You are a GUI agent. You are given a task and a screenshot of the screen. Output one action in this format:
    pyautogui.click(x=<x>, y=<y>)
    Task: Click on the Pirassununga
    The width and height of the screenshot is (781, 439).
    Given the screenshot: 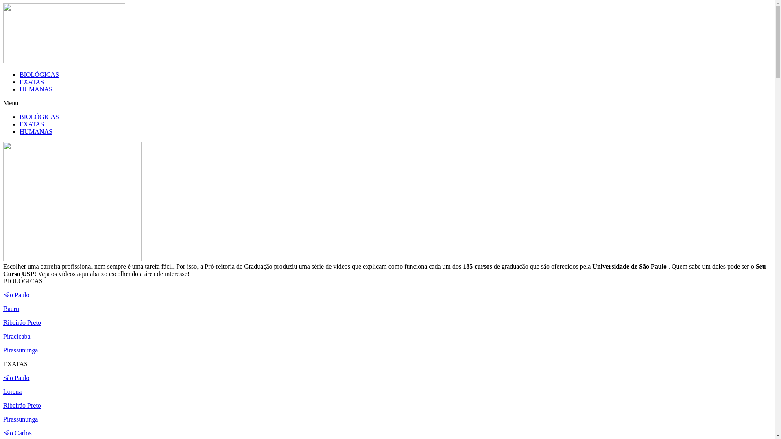 What is the action you would take?
    pyautogui.click(x=20, y=350)
    